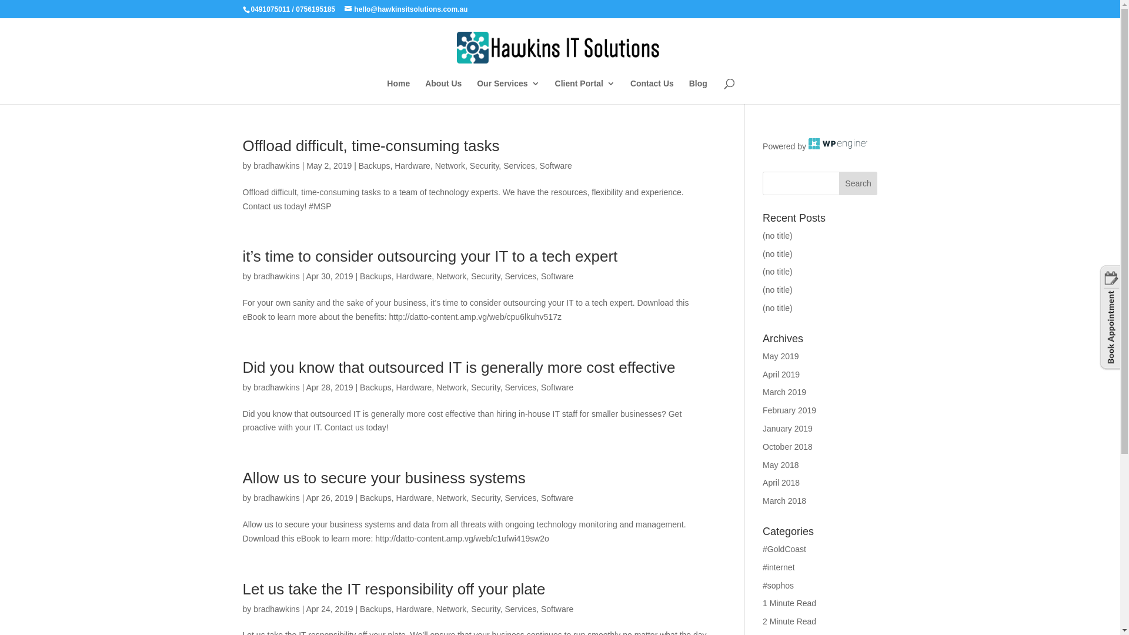 The width and height of the screenshot is (1129, 635). Describe the element at coordinates (777, 308) in the screenshot. I see `(no title)` at that location.